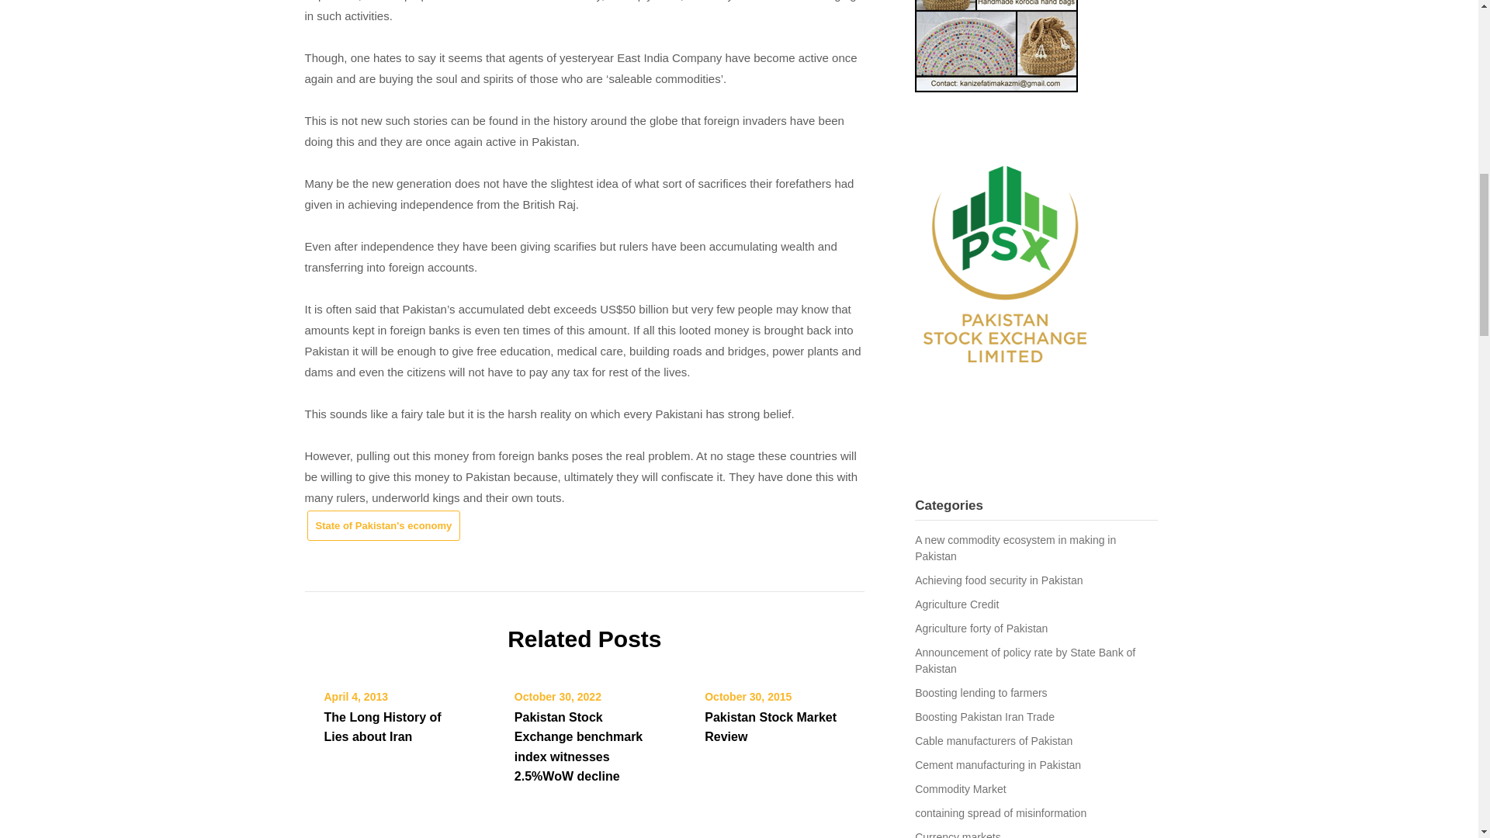 This screenshot has height=838, width=1490. What do you see at coordinates (383, 726) in the screenshot?
I see `The Long History of Lies about Iran` at bounding box center [383, 726].